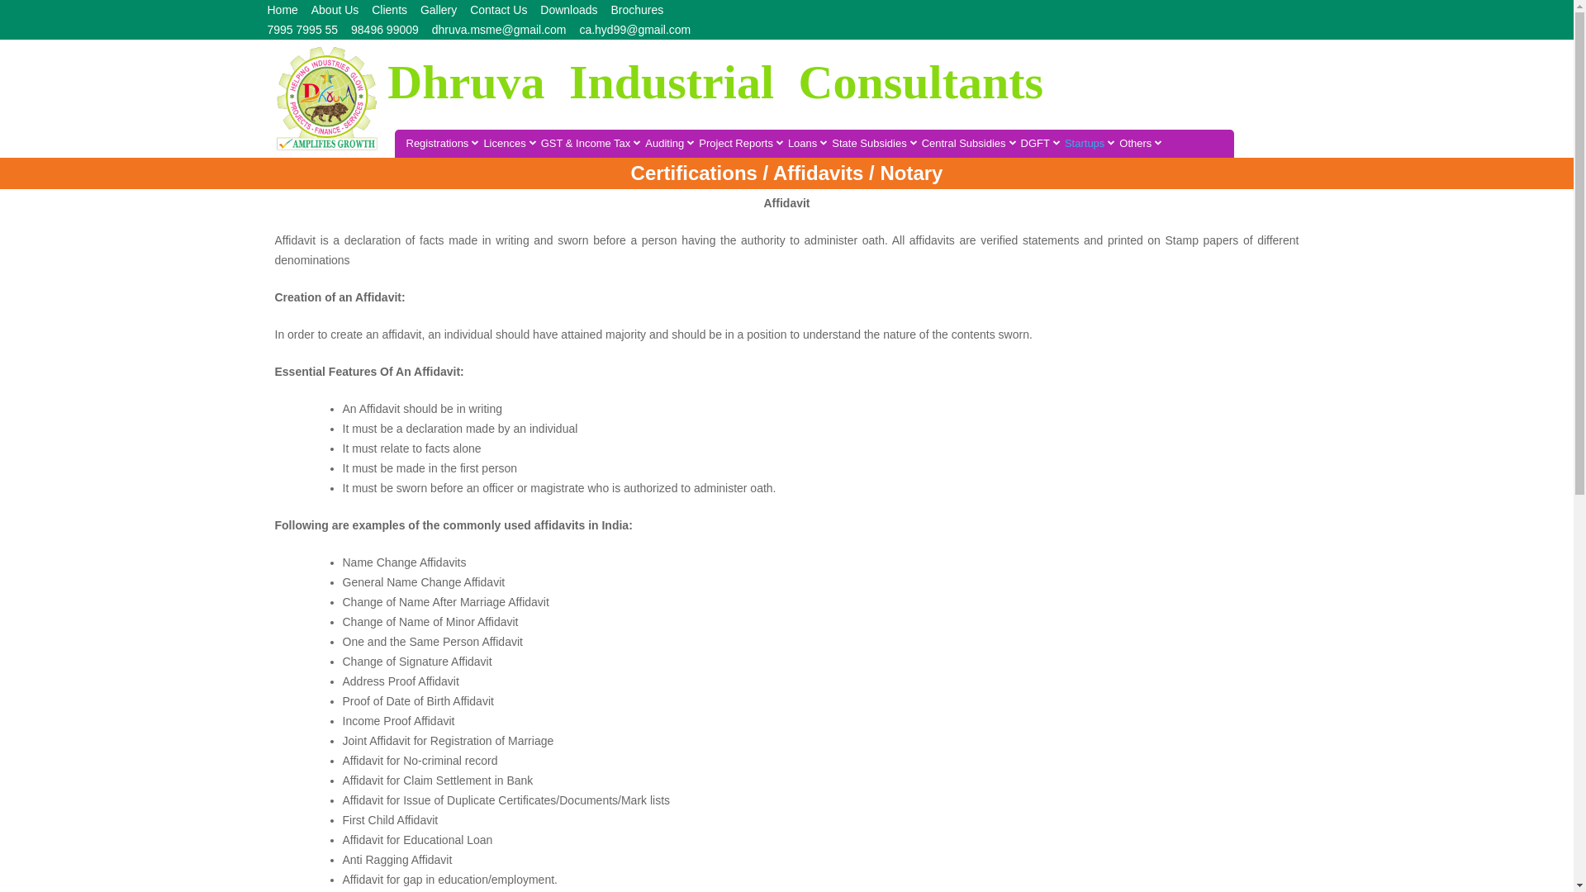  I want to click on About Us, so click(335, 10).